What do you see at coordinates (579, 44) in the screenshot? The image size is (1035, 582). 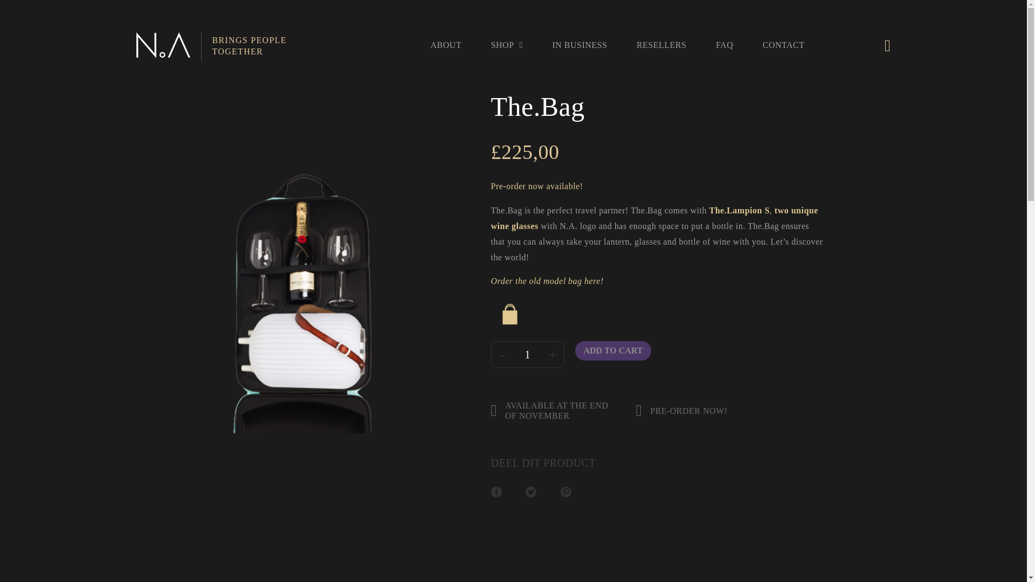 I see `IN BUSINESS` at bounding box center [579, 44].